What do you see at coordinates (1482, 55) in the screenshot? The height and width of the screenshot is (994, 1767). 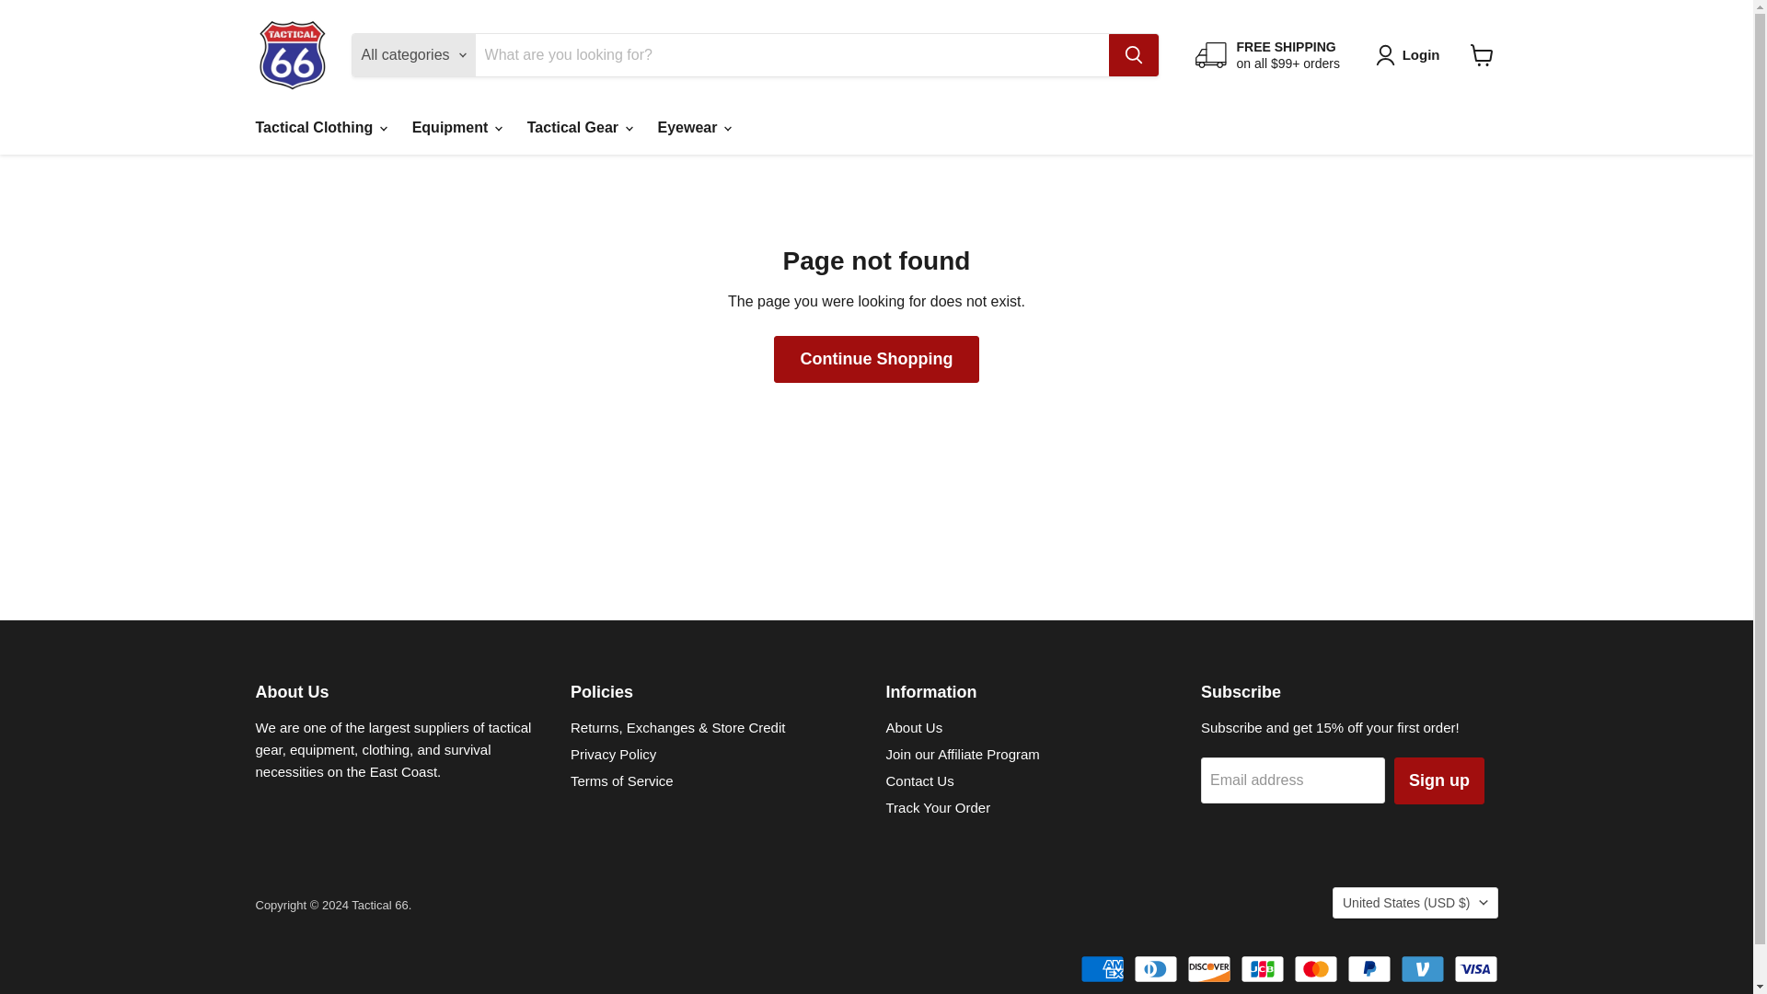 I see `View cart` at bounding box center [1482, 55].